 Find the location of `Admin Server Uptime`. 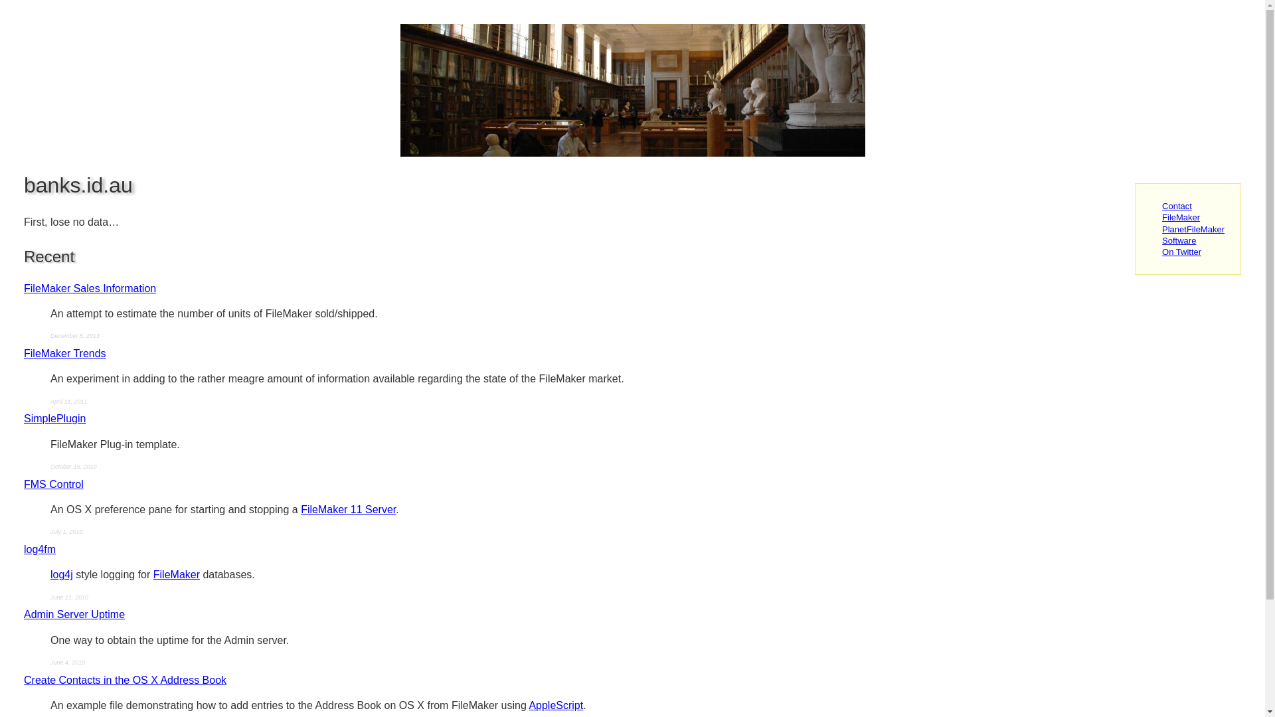

Admin Server Uptime is located at coordinates (74, 615).